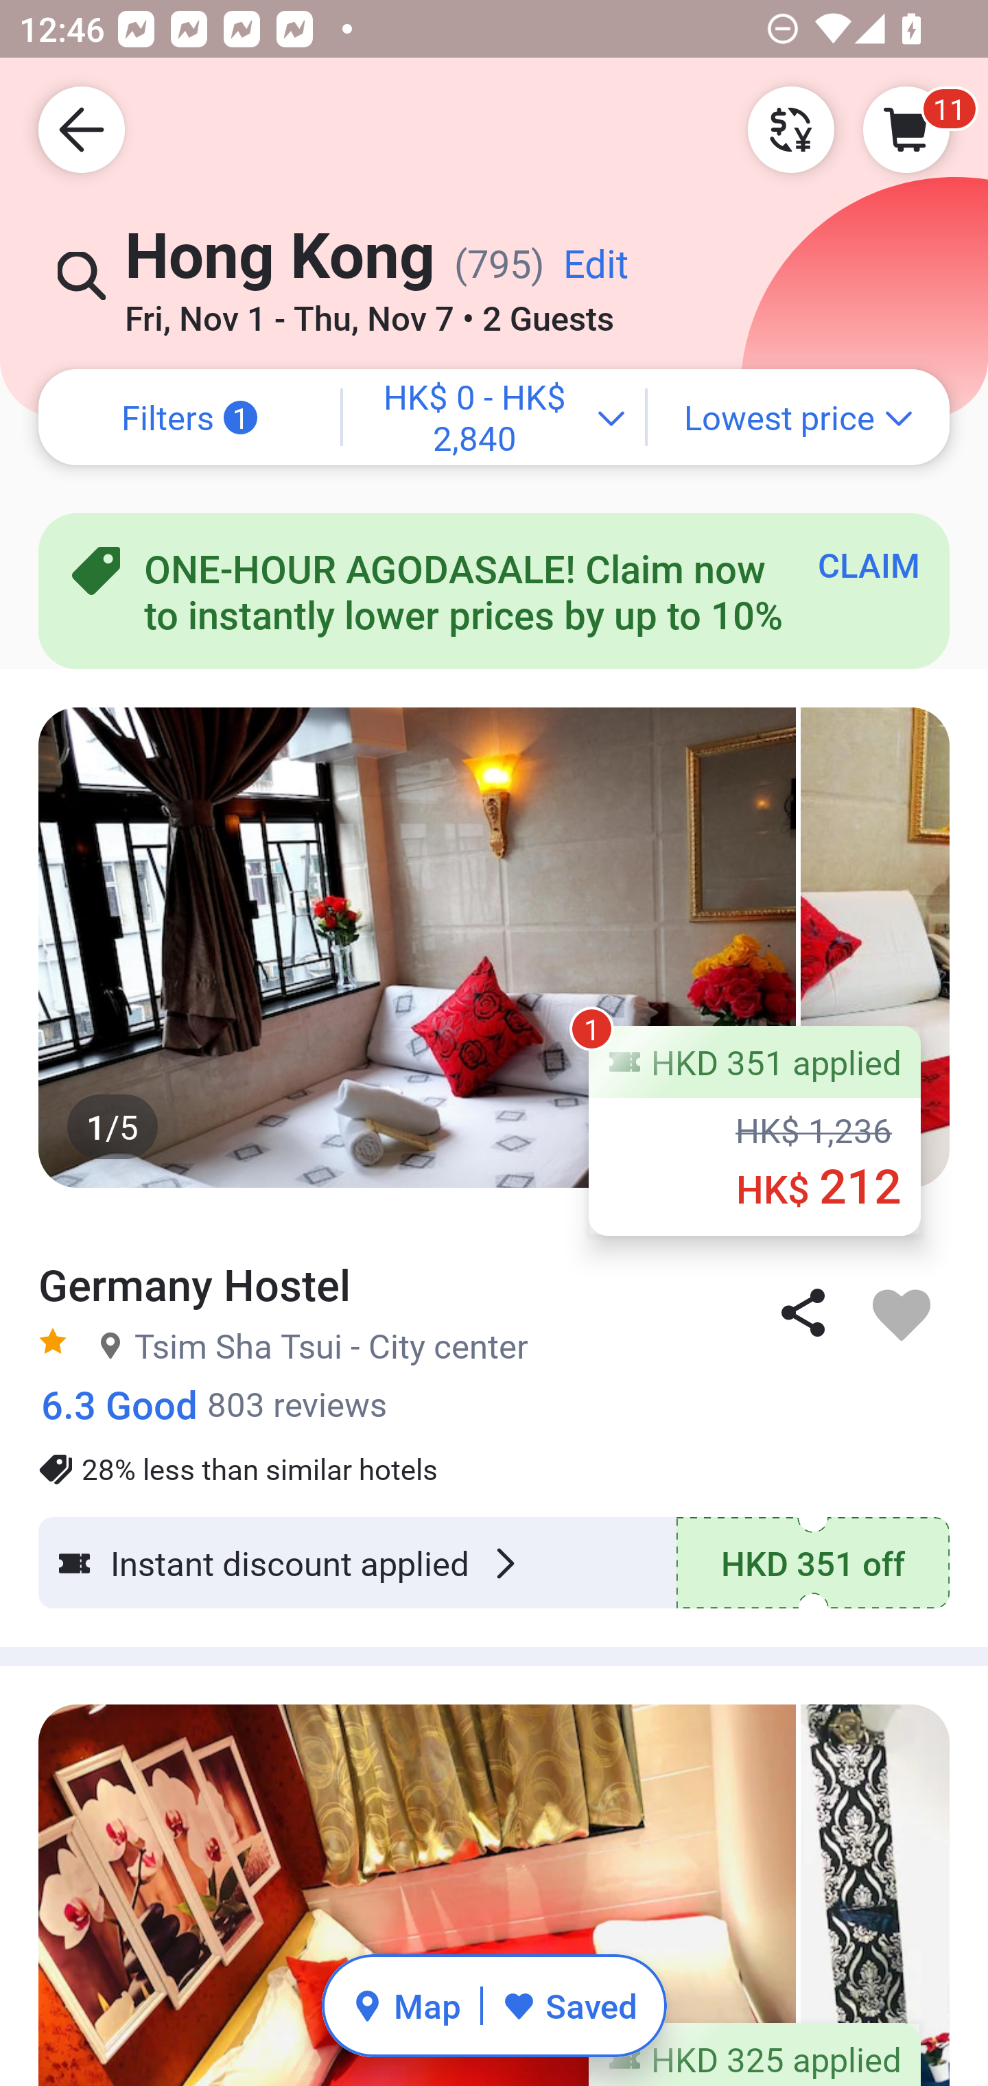 This screenshot has height=2086, width=988. Describe the element at coordinates (596, 273) in the screenshot. I see `Edit` at that location.